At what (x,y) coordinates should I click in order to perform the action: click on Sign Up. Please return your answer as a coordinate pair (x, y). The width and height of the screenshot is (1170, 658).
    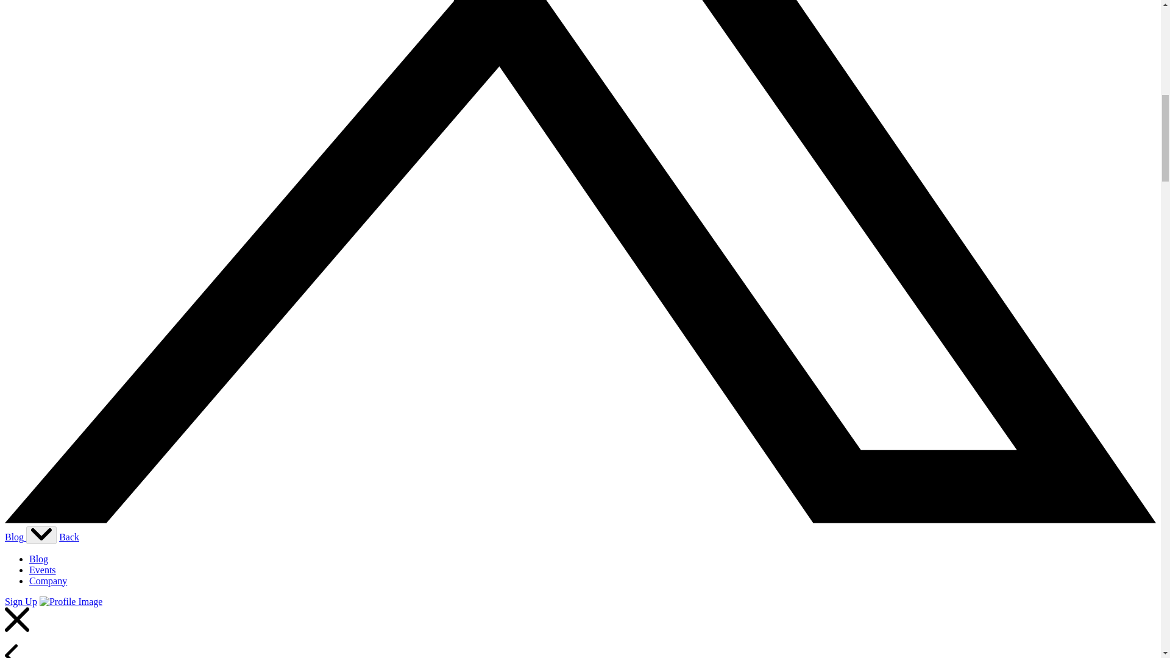
    Looking at the image, I should click on (21, 601).